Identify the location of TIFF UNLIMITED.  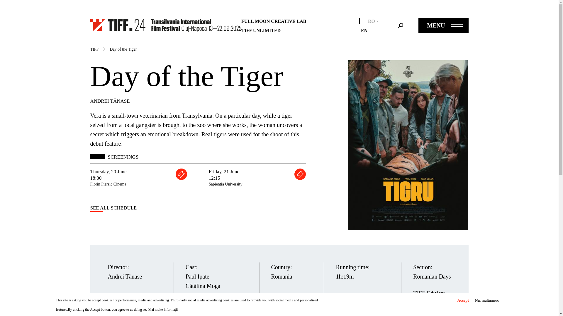
(261, 30).